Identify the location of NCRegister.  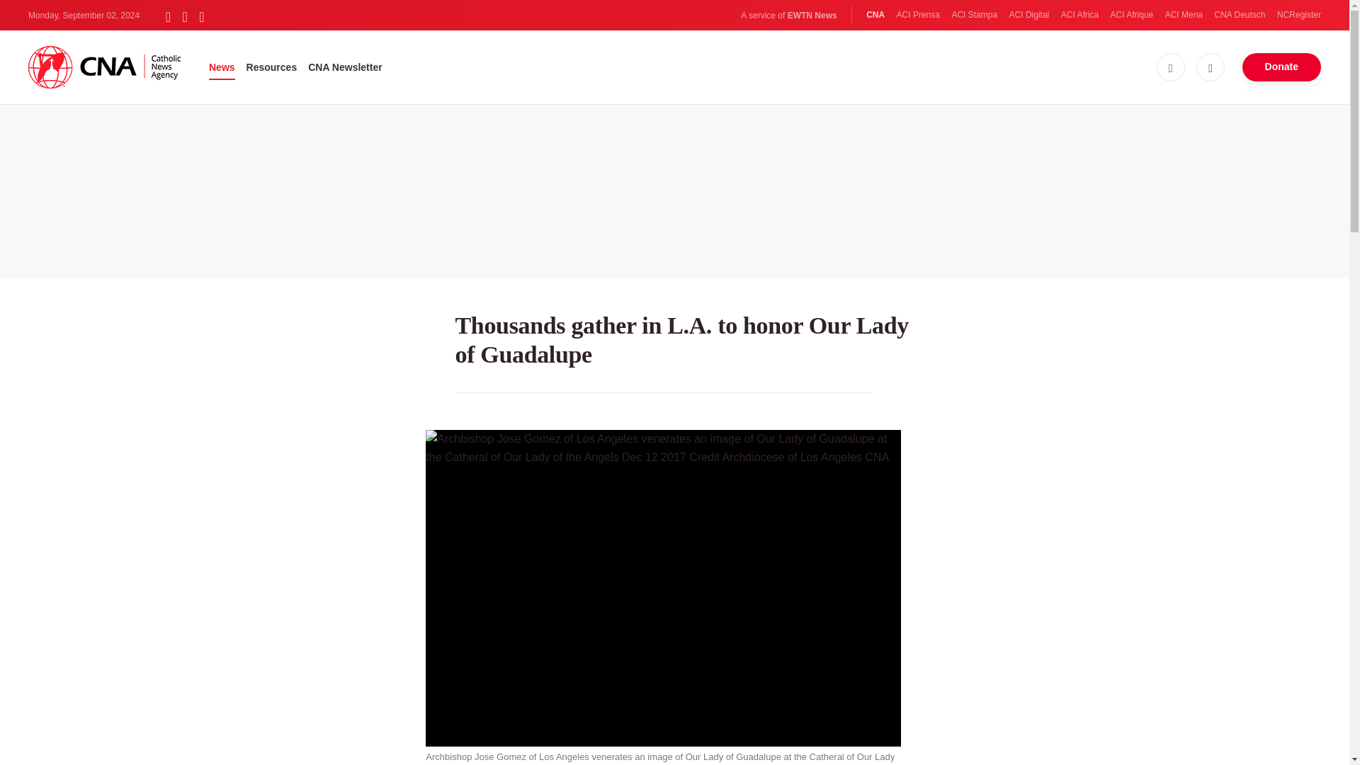
(1298, 15).